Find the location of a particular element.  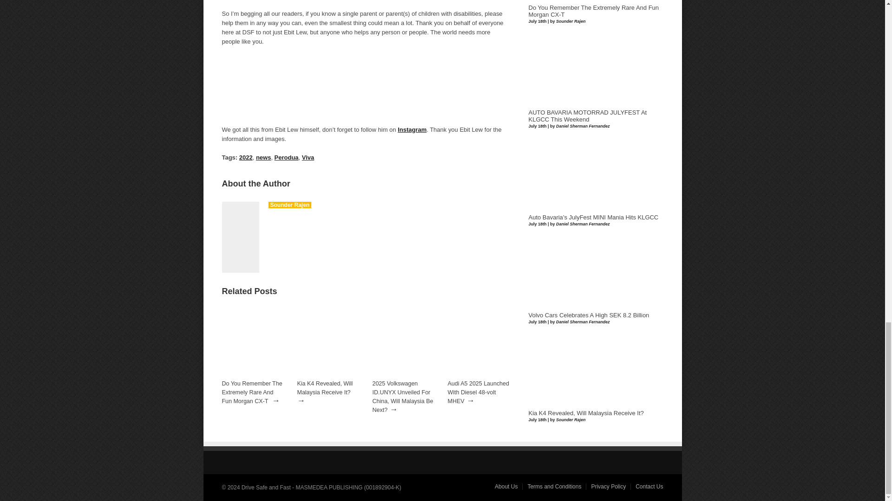

Volvo Cars Celebrates A High SEK 8.2 Billion is located at coordinates (589, 315).